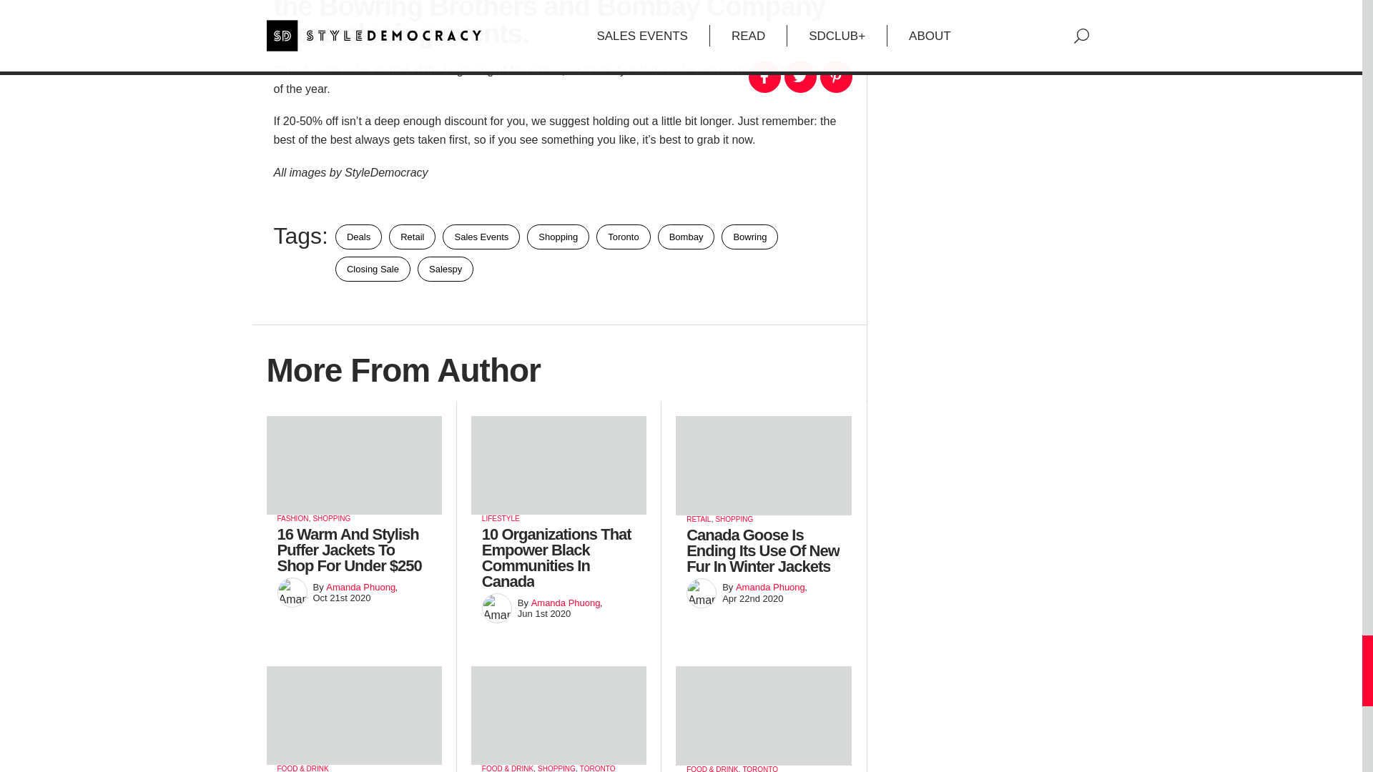 The image size is (1373, 772). Describe the element at coordinates (353, 526) in the screenshot. I see `View this article.` at that location.